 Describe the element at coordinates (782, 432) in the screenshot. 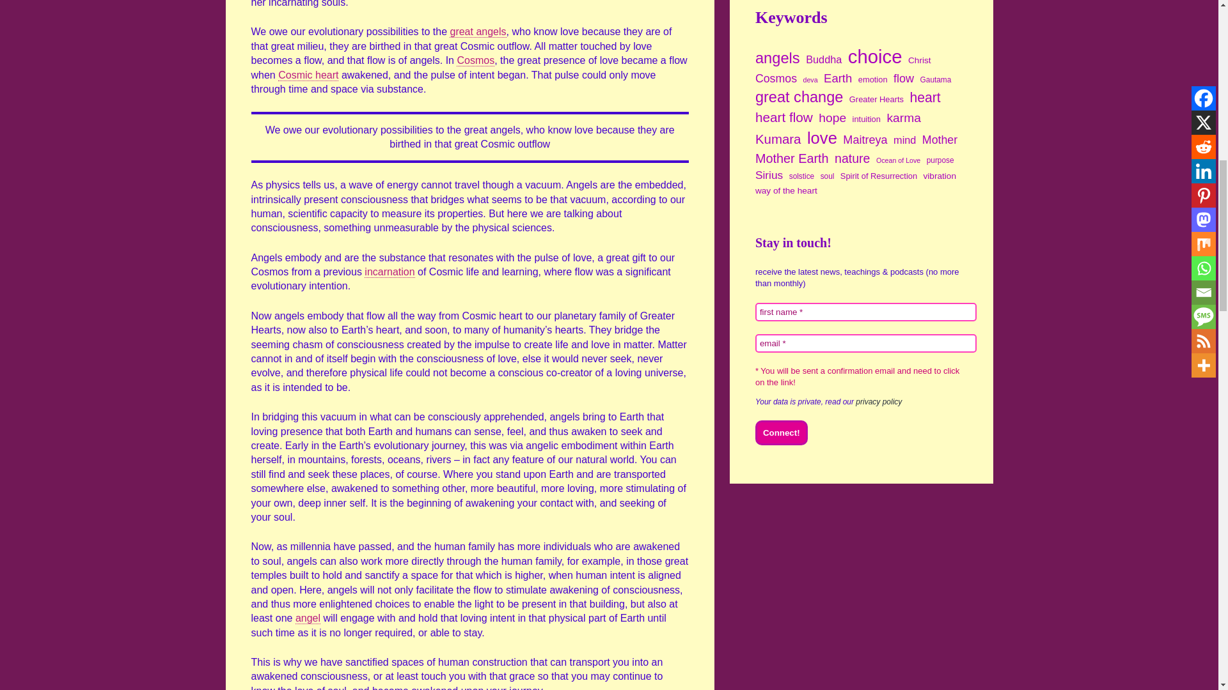

I see `Connect!` at that location.